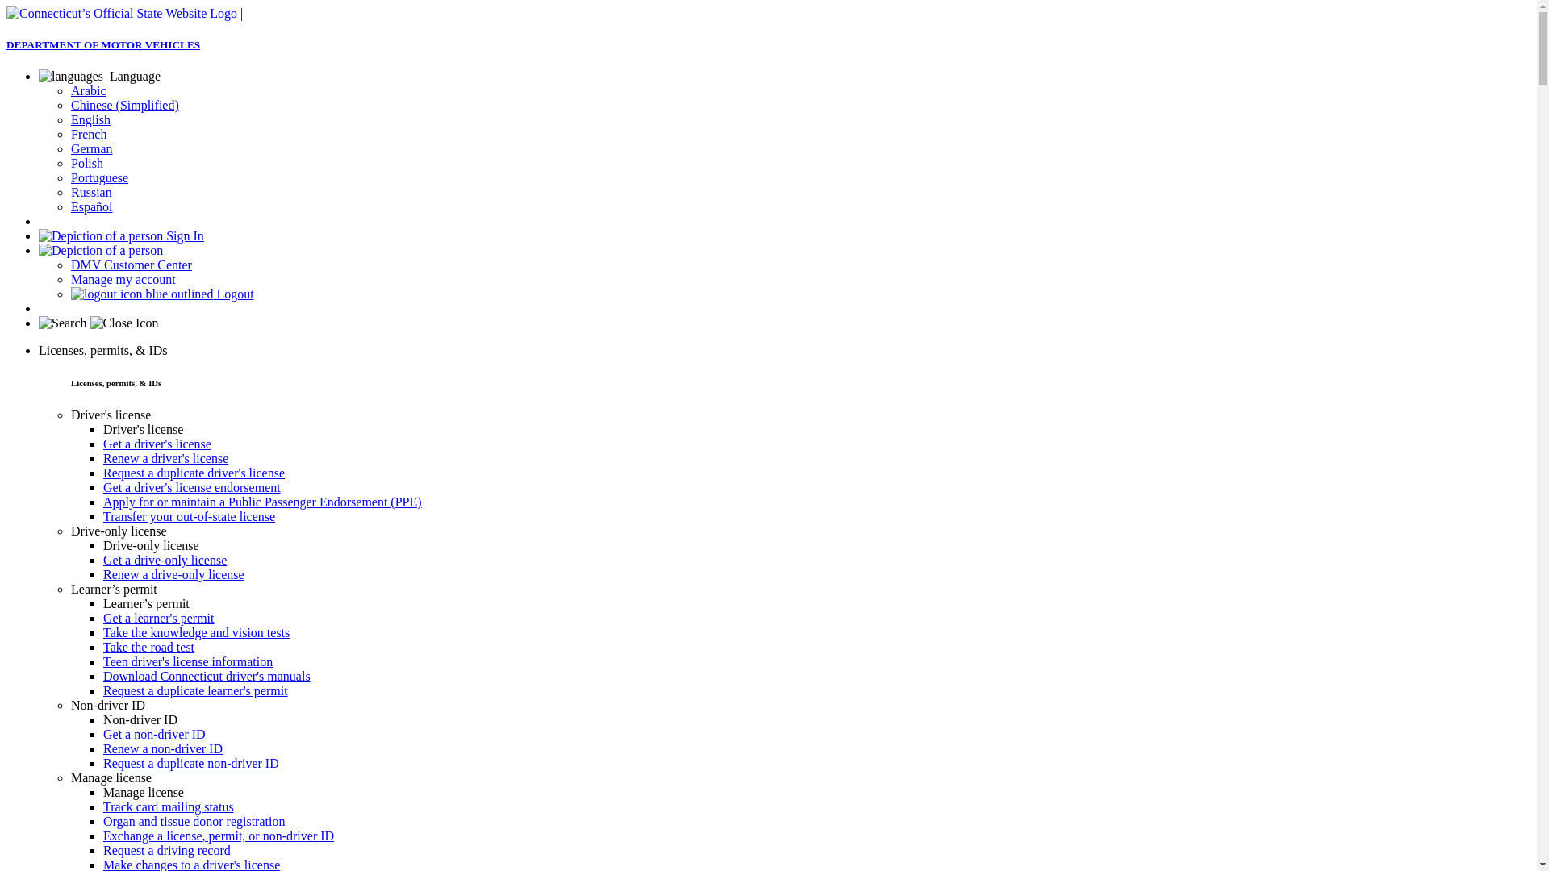 The height and width of the screenshot is (871, 1549). Describe the element at coordinates (92, 192) in the screenshot. I see `Russian` at that location.